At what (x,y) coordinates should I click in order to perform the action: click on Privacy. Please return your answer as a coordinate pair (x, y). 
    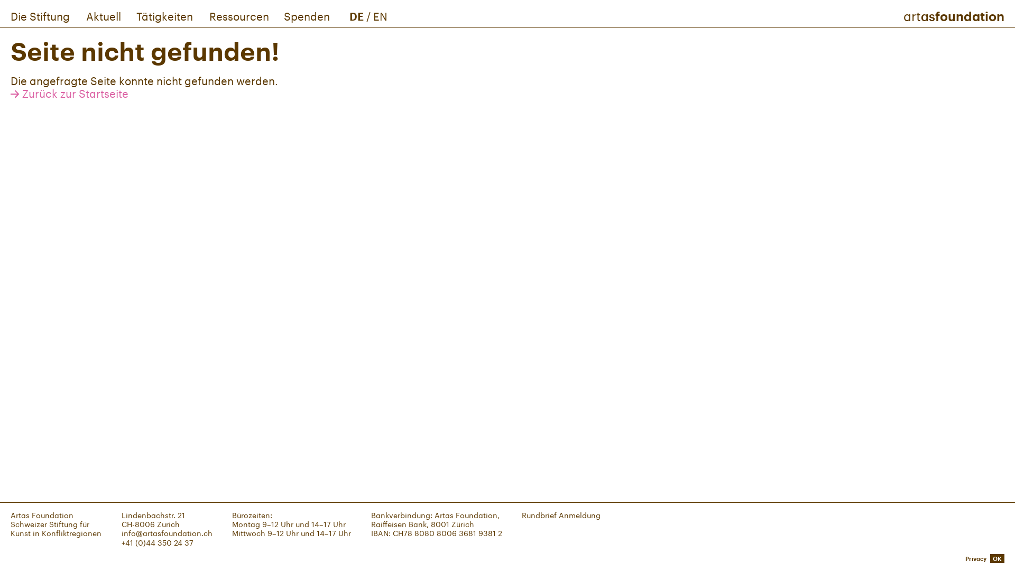
    Looking at the image, I should click on (976, 558).